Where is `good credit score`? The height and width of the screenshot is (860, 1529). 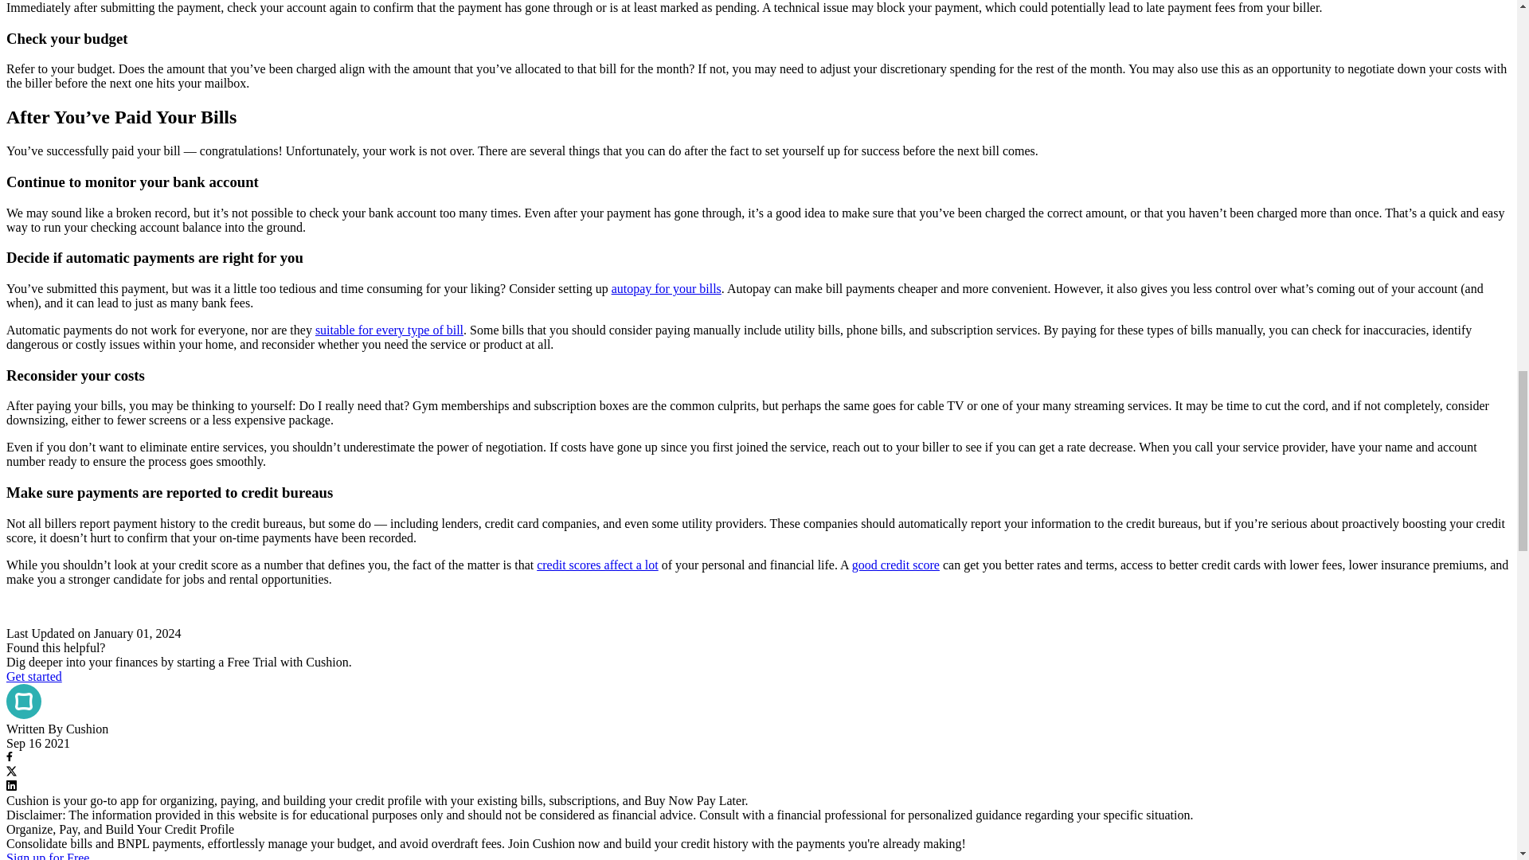
good credit score is located at coordinates (895, 565).